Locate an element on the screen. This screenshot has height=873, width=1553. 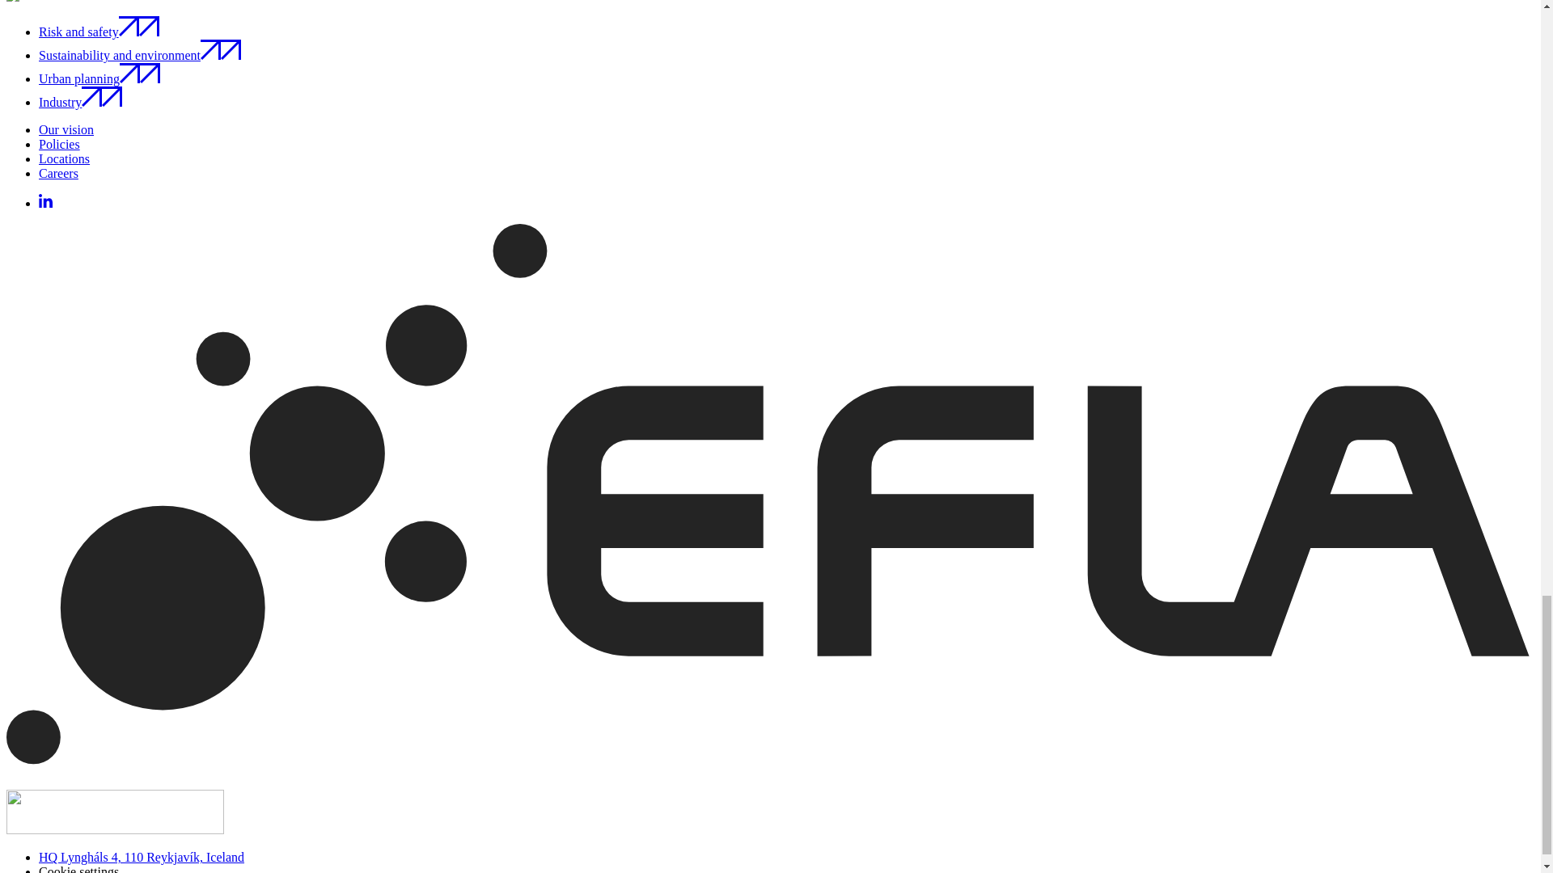
Locations is located at coordinates (65, 158).